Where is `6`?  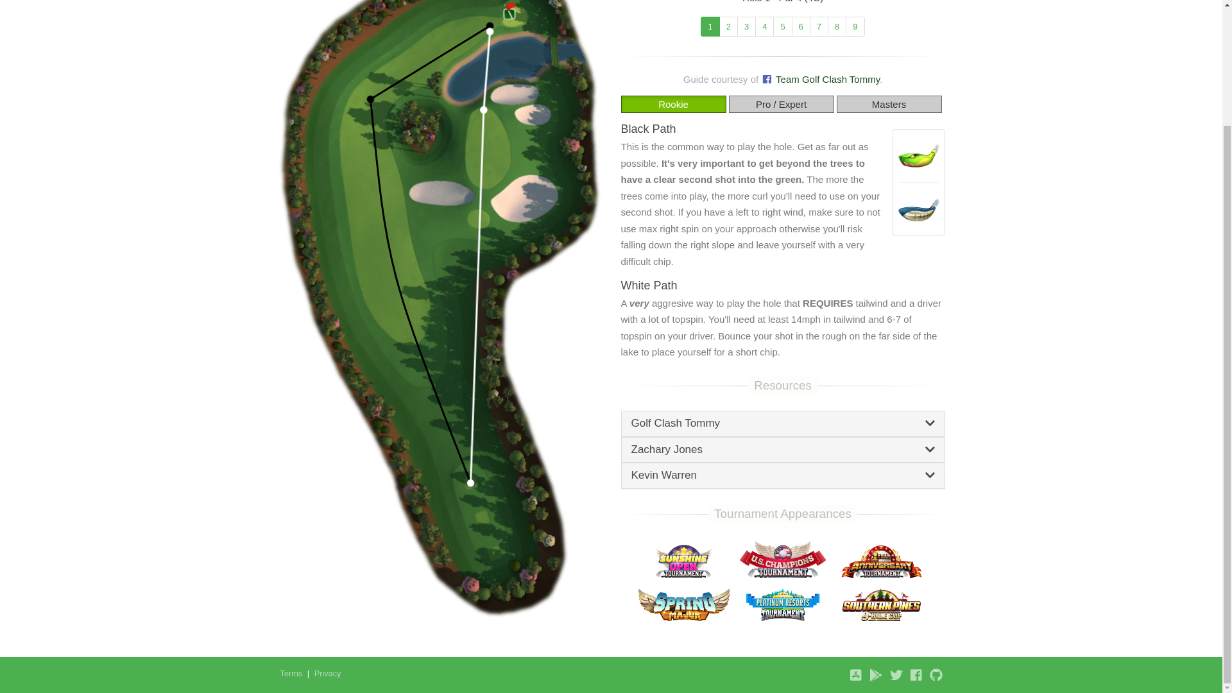 6 is located at coordinates (801, 27).